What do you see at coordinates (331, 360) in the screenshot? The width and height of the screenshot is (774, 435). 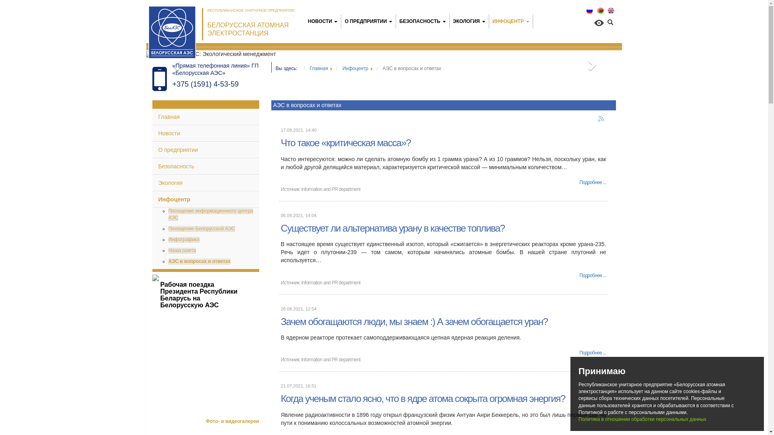 I see `Information and PR department` at bounding box center [331, 360].